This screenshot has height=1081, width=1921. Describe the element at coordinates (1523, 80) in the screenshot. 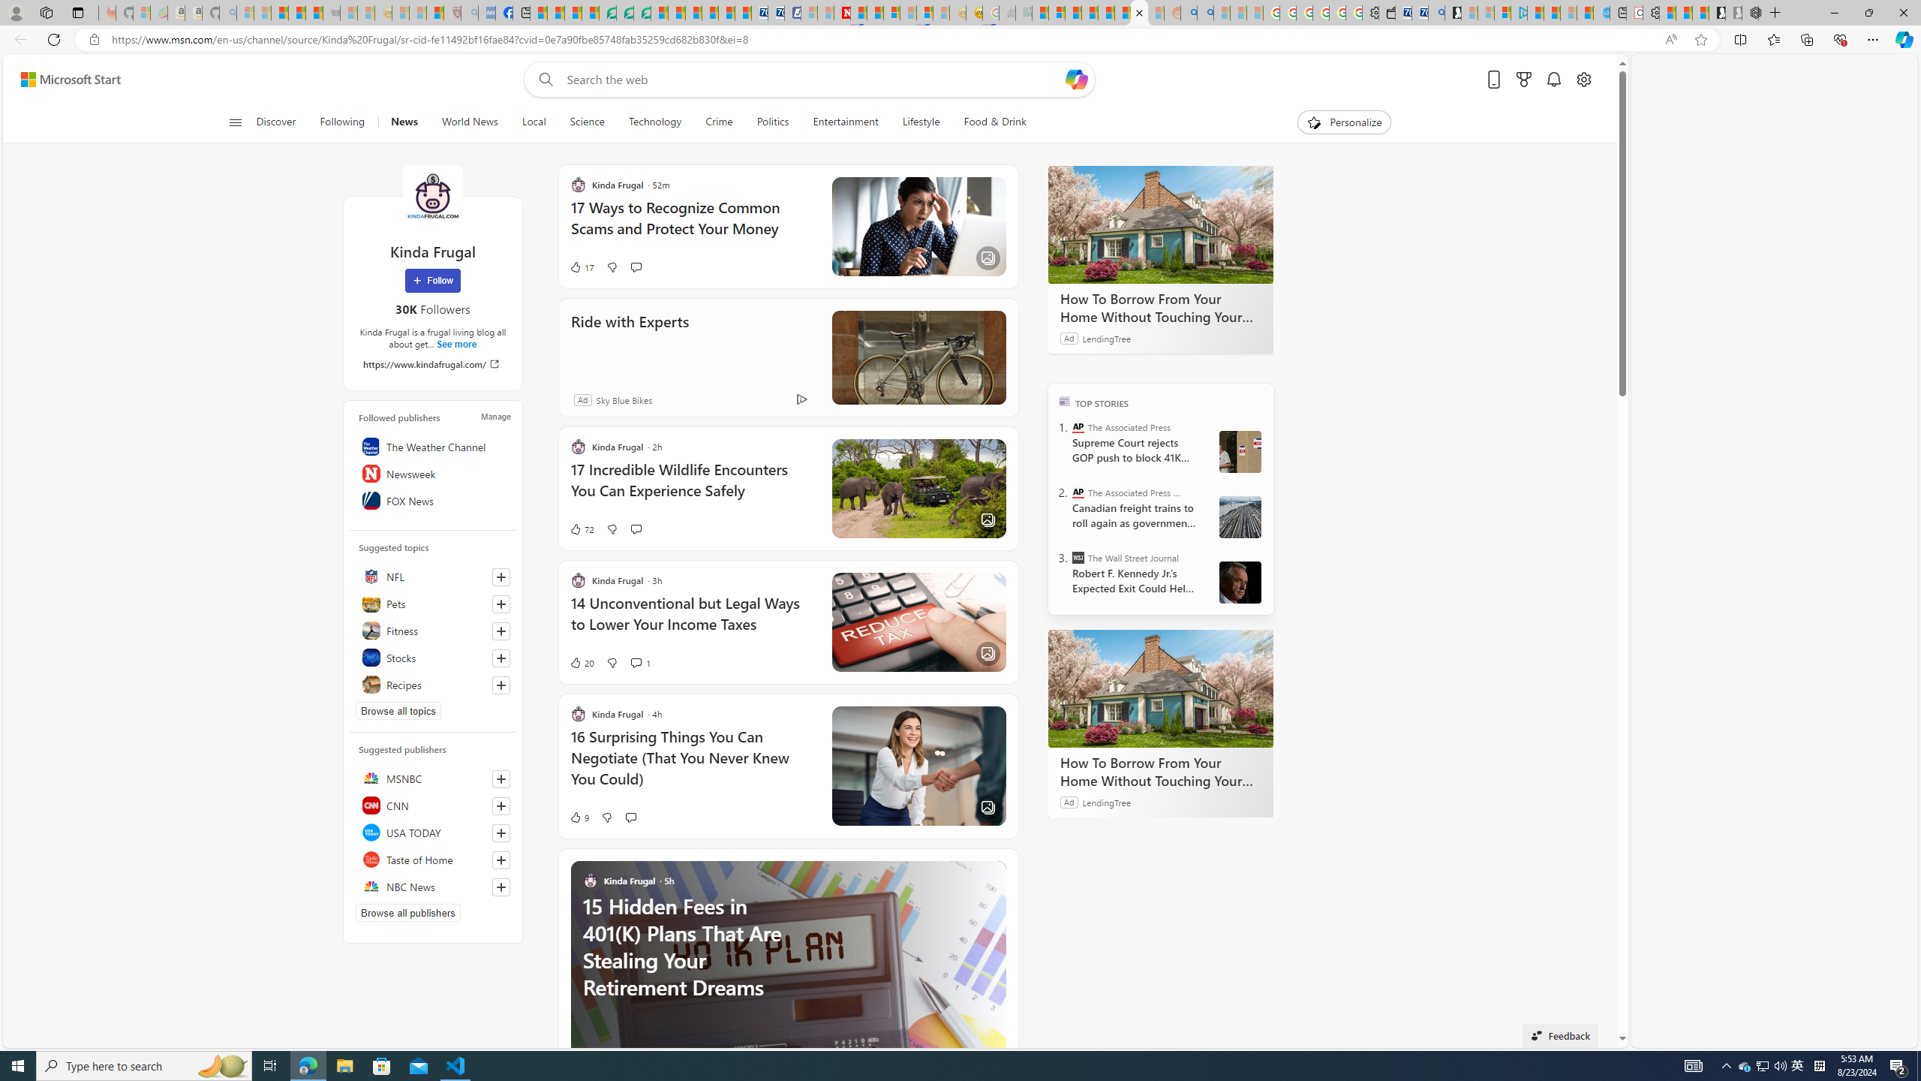

I see `Microsoft rewards` at that location.